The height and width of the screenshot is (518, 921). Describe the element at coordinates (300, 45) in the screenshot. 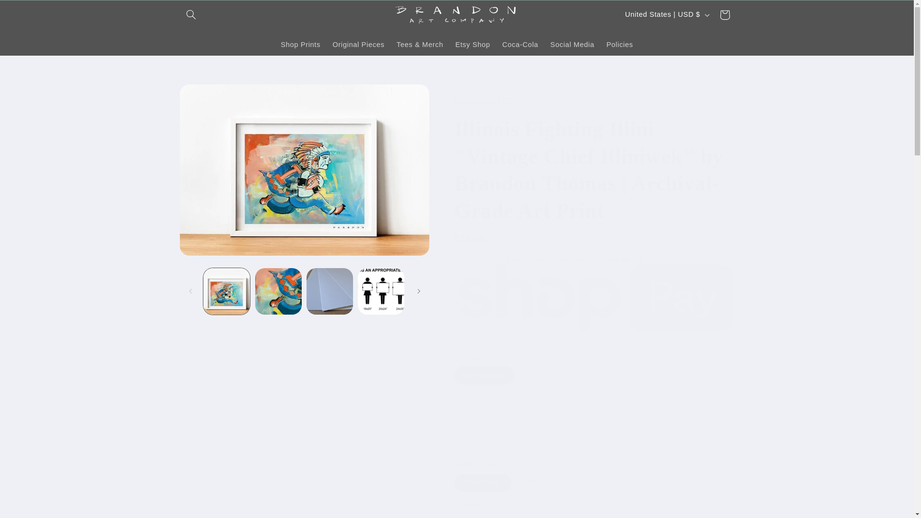

I see `Shop Prints` at that location.